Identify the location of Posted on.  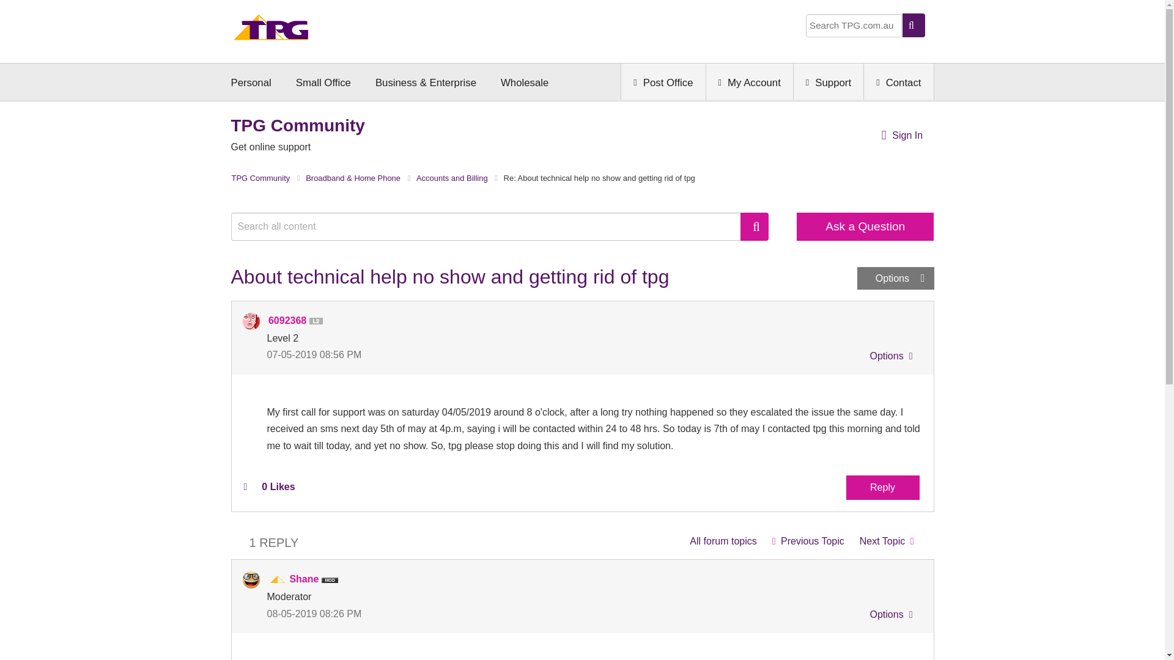
(424, 354).